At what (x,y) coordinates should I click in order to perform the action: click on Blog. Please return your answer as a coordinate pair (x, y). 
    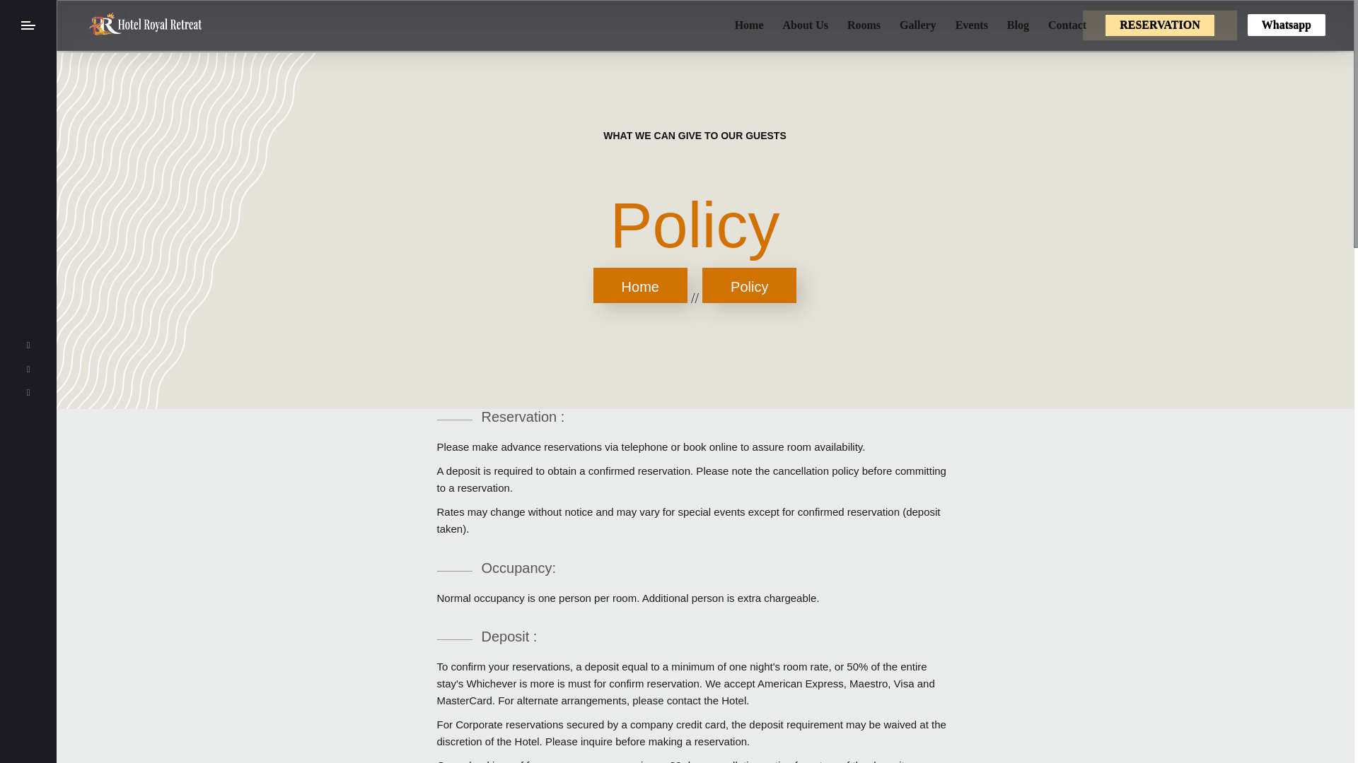
    Looking at the image, I should click on (1018, 25).